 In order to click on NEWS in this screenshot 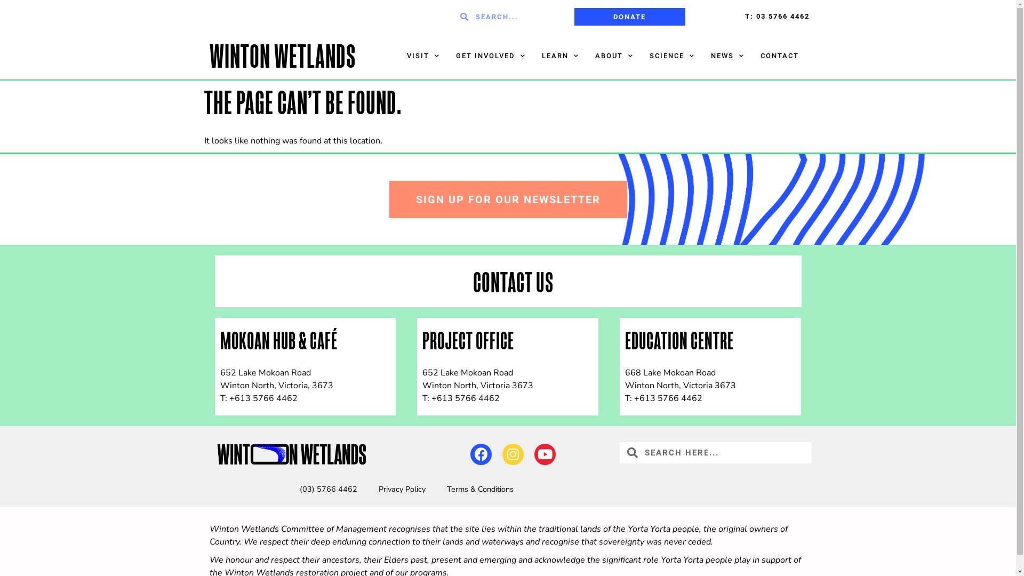, I will do `click(727, 56)`.